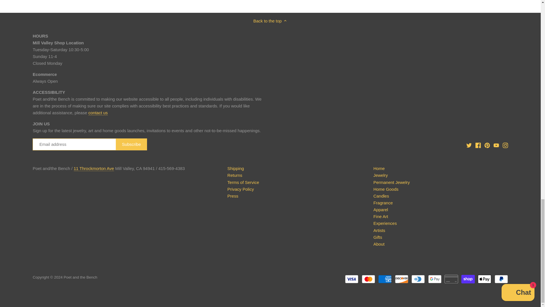  Describe the element at coordinates (496, 145) in the screenshot. I see `Youtube` at that location.